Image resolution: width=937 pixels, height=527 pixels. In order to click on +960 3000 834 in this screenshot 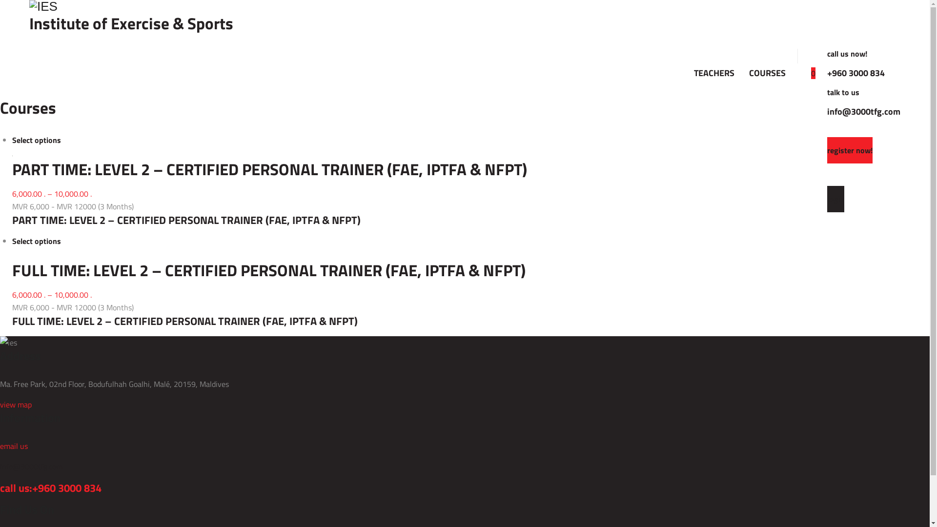, I will do `click(856, 73)`.